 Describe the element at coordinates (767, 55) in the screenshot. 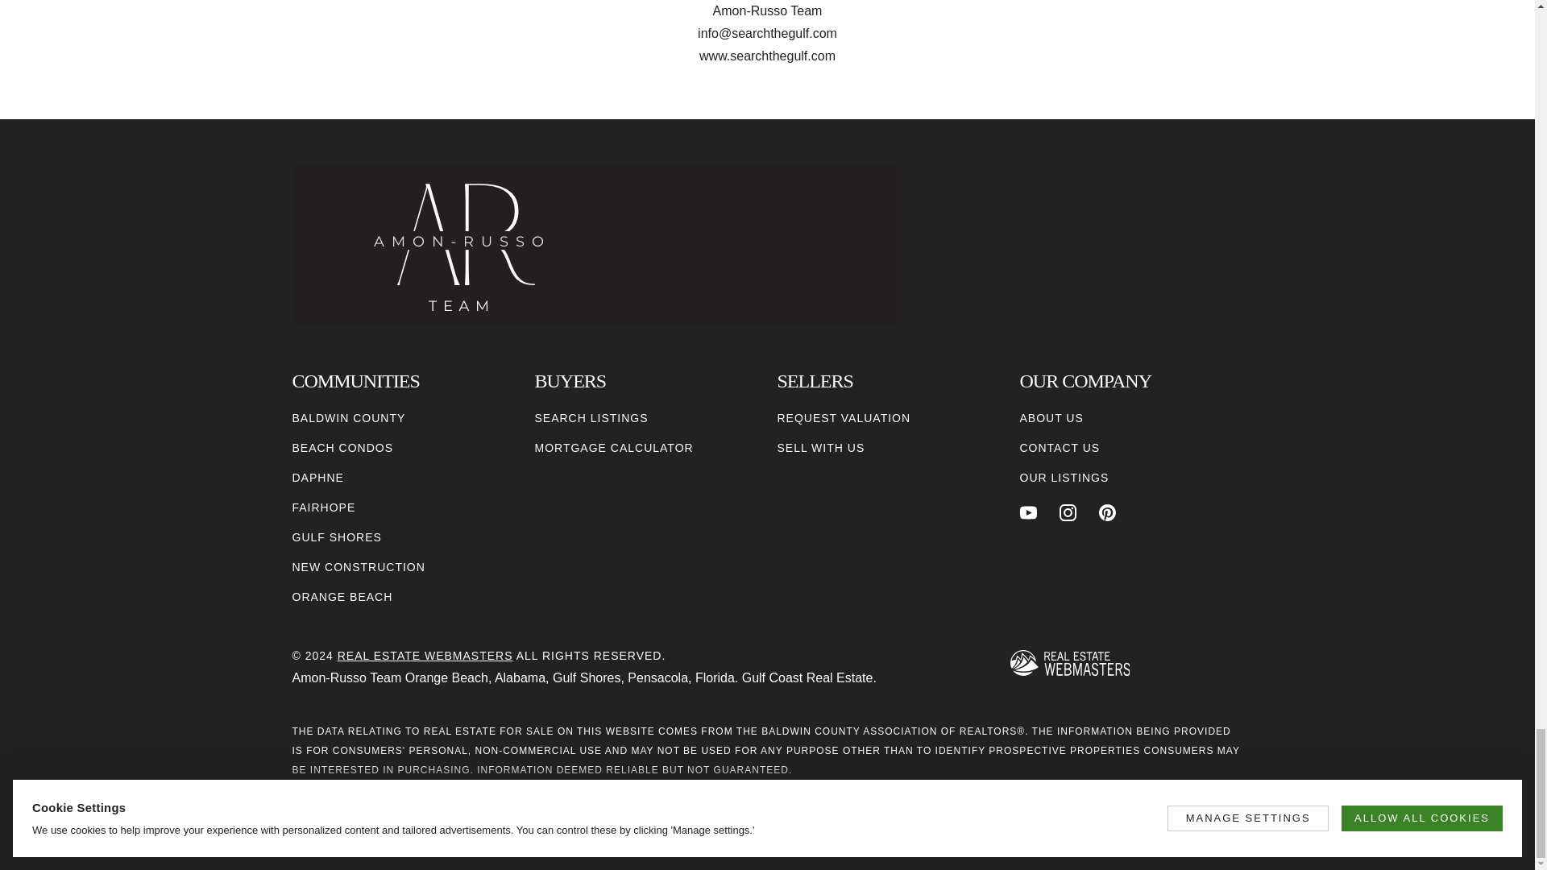

I see `www.searchthegulf.com` at that location.